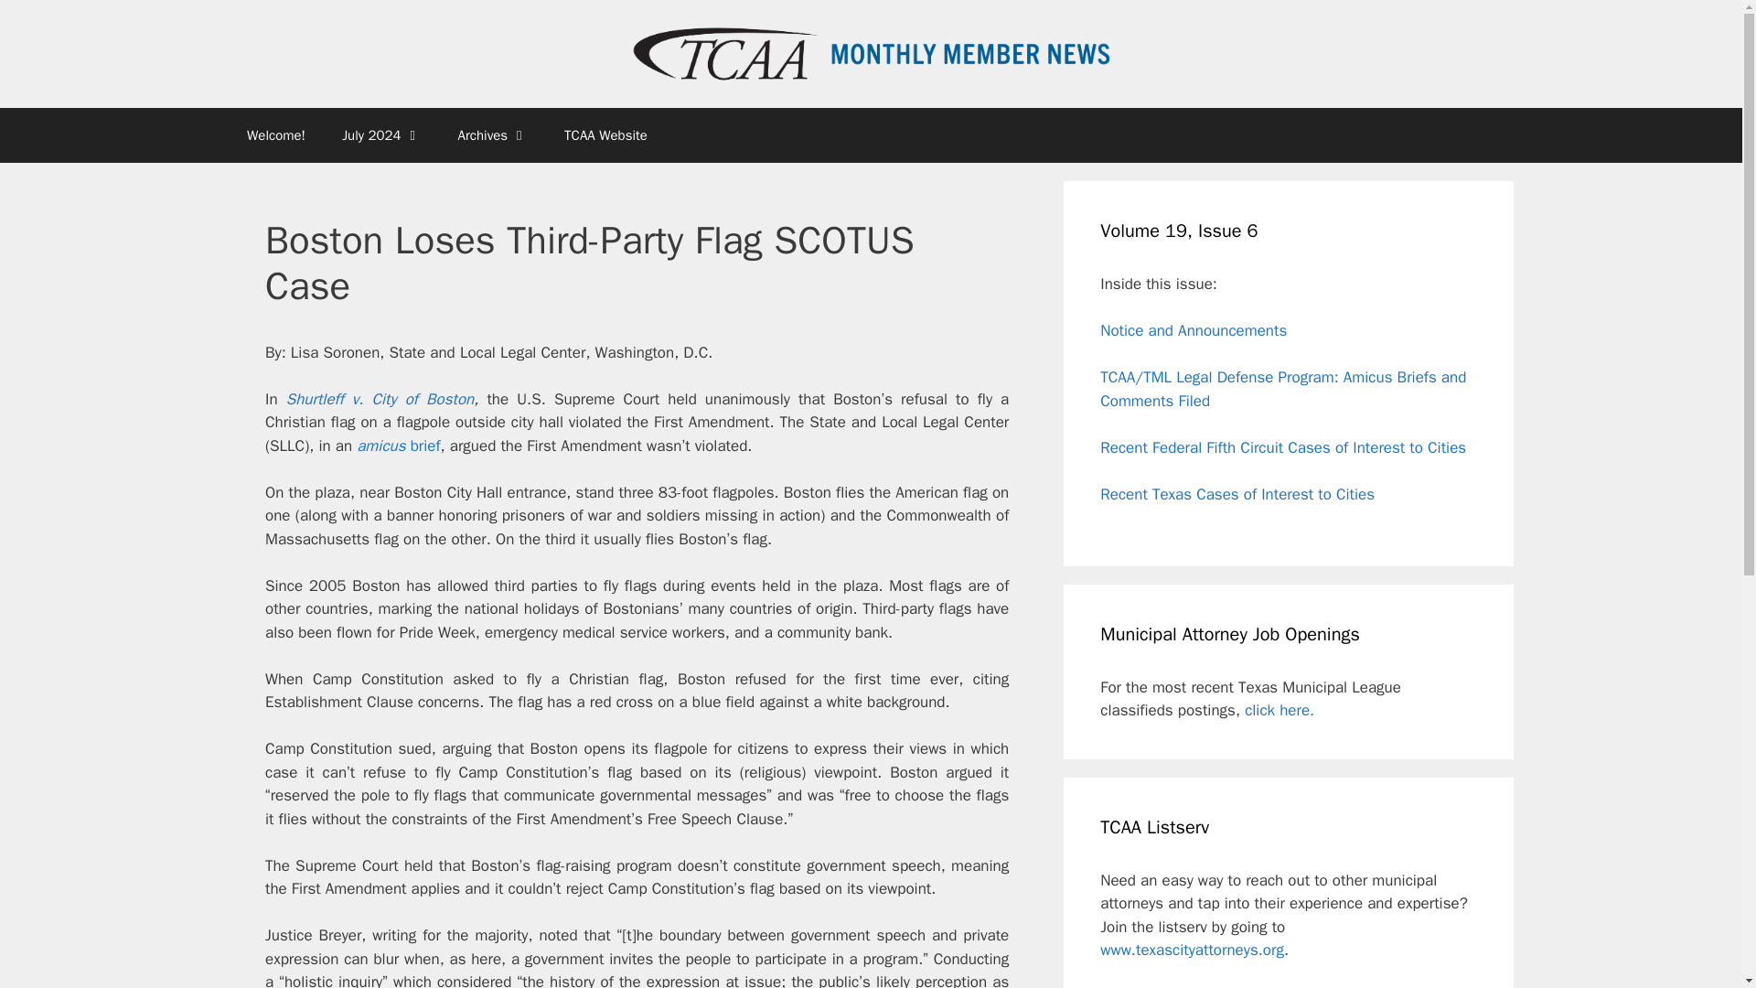  Describe the element at coordinates (493, 135) in the screenshot. I see `Archives` at that location.